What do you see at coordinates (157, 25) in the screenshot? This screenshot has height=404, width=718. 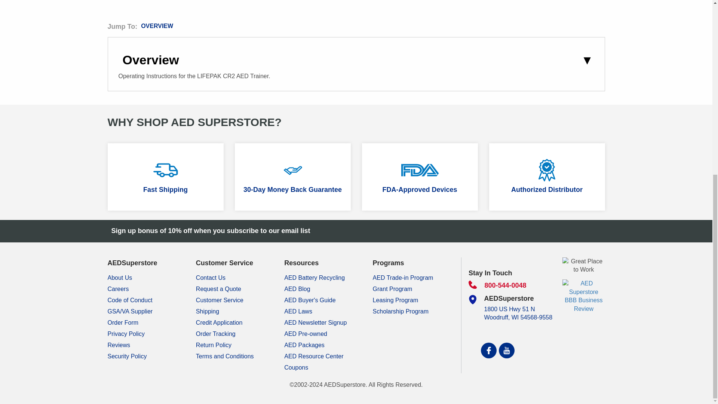 I see `OVERVIEW` at bounding box center [157, 25].